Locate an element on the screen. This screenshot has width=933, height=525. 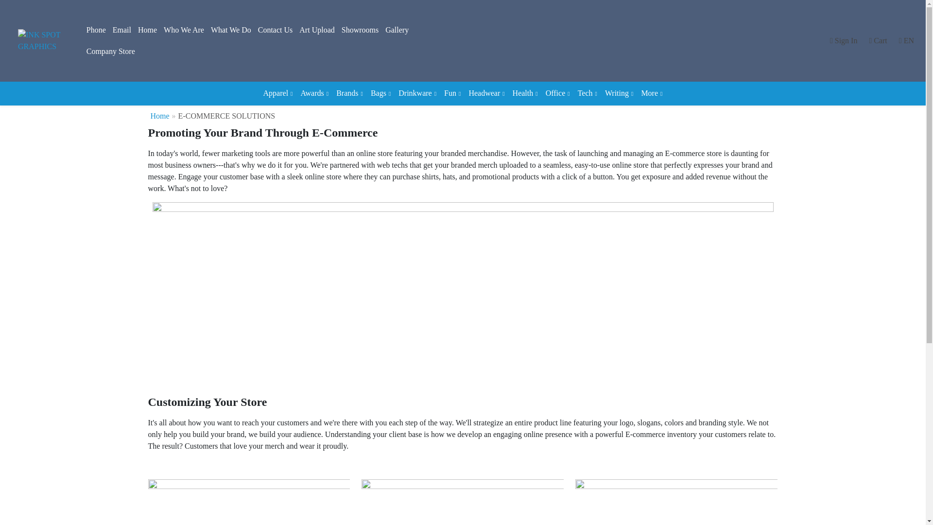
Showrooms is located at coordinates (360, 30).